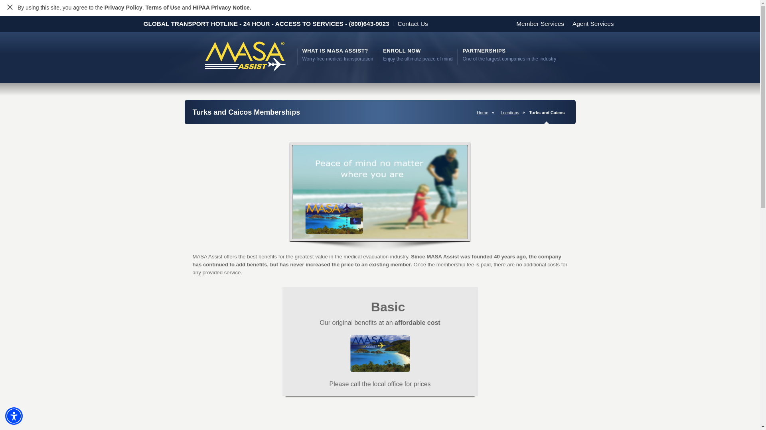  What do you see at coordinates (163, 7) in the screenshot?
I see `BENEFITS` at bounding box center [163, 7].